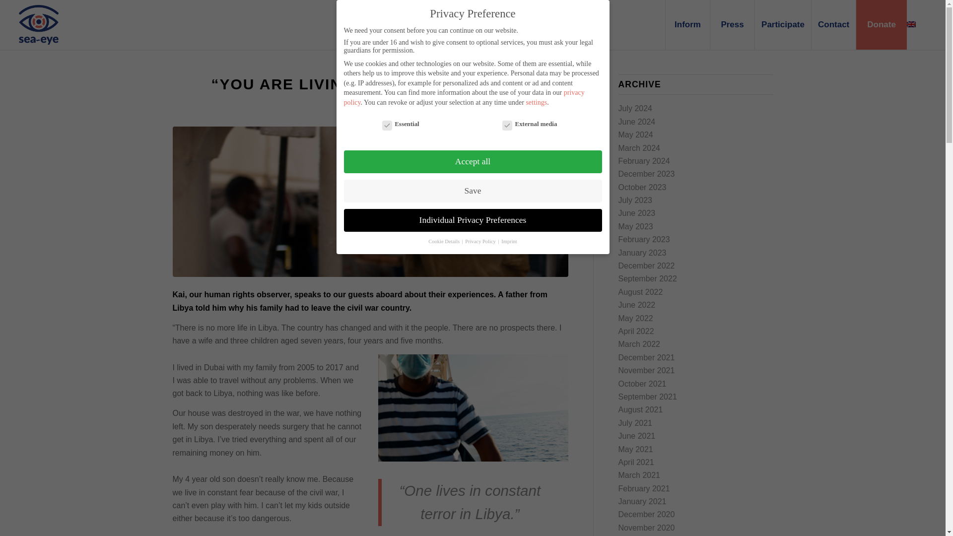 Image resolution: width=953 pixels, height=536 pixels. Describe the element at coordinates (635, 134) in the screenshot. I see `May 2024` at that location.